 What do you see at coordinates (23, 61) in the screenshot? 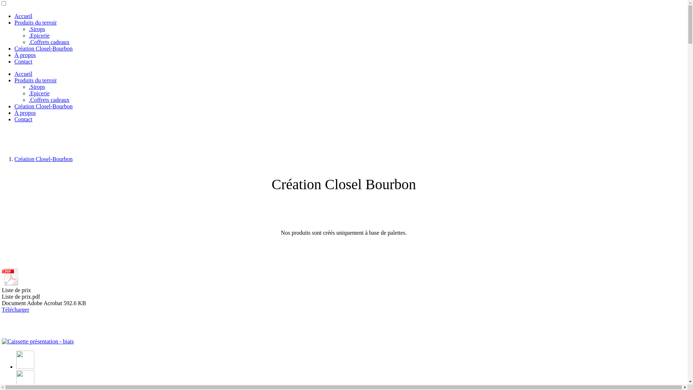
I see `Contact` at bounding box center [23, 61].